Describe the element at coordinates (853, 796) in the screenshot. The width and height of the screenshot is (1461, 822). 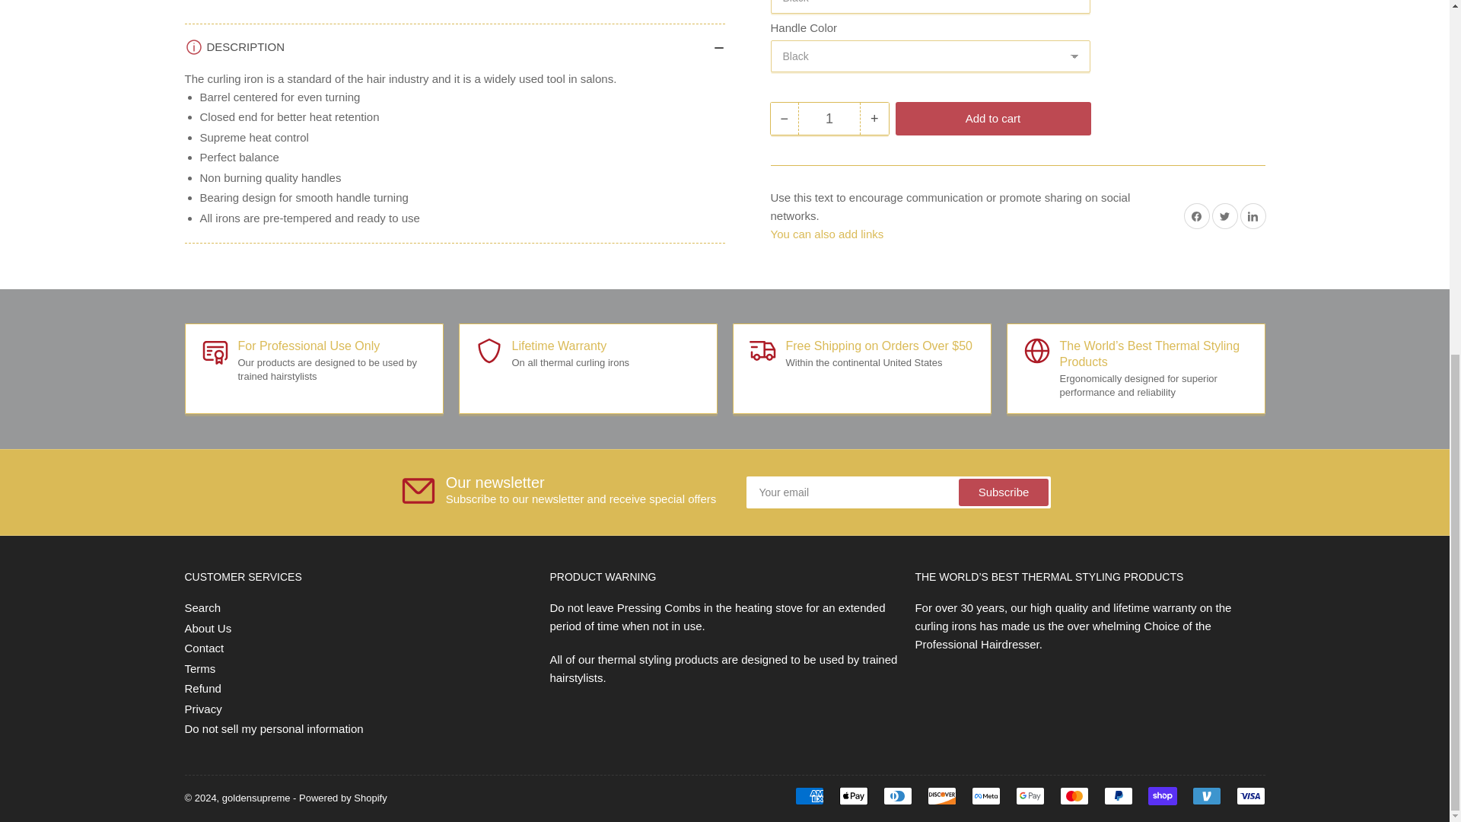
I see `Apple Pay` at that location.